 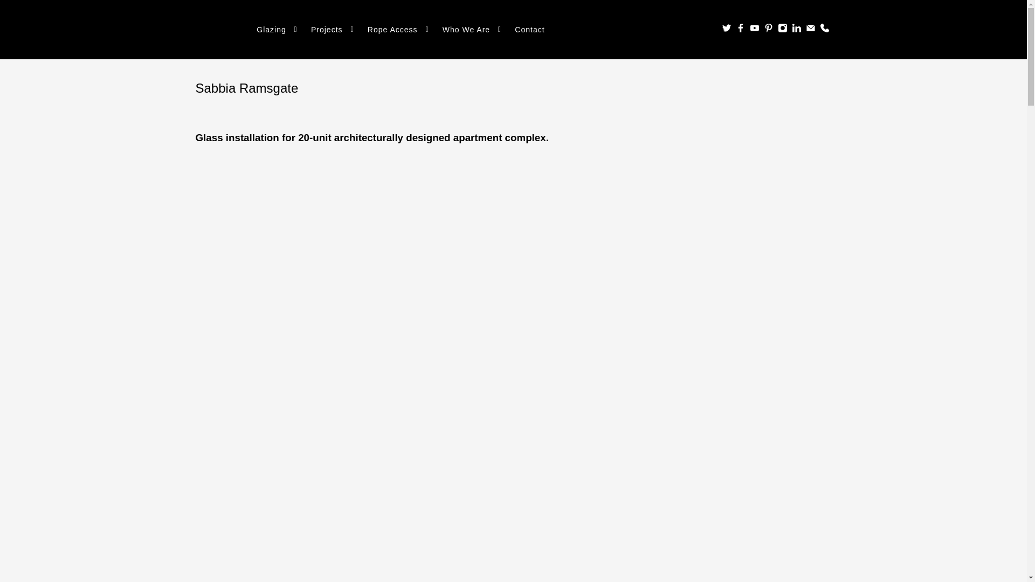 I want to click on Magic Glass on YouTube, so click(x=754, y=30).